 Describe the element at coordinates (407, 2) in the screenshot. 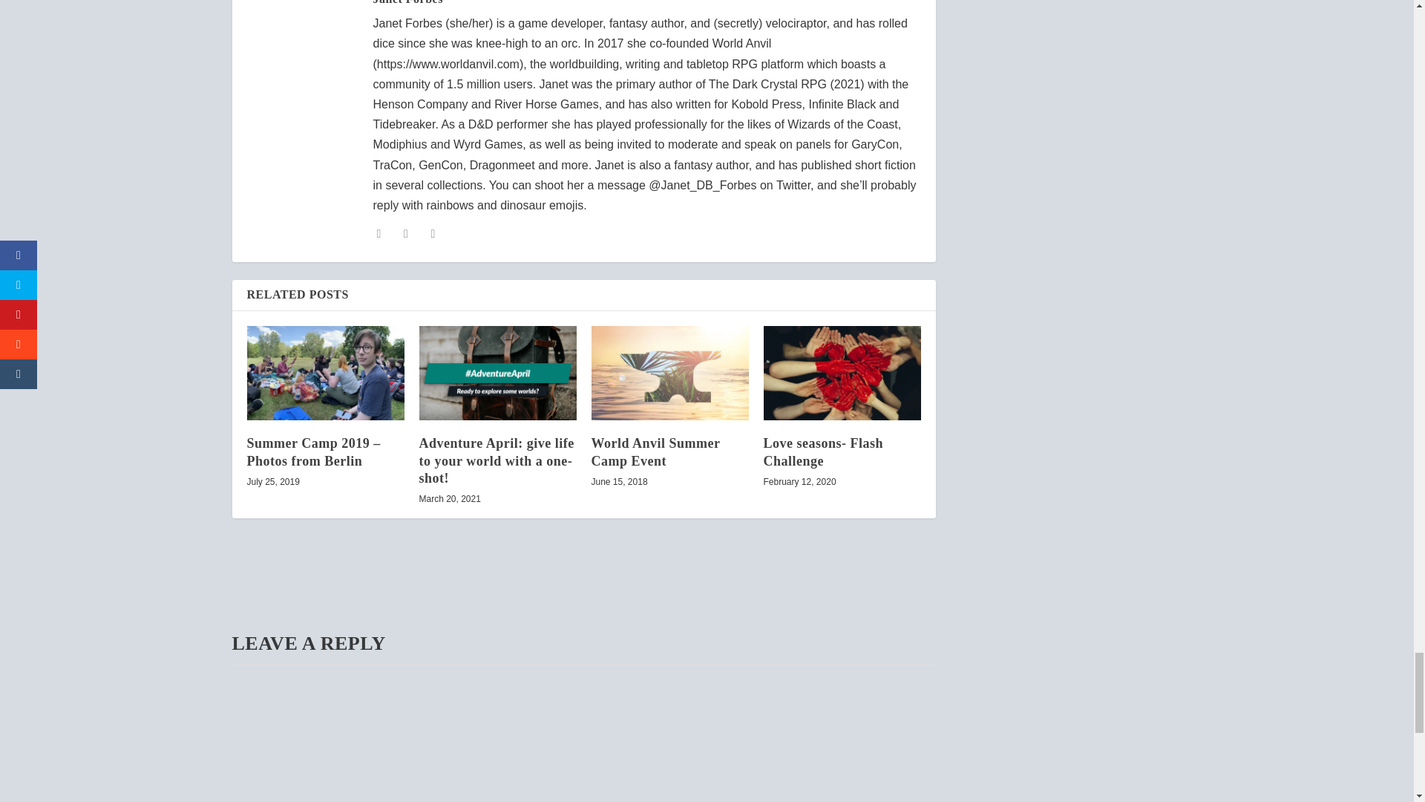

I see `View all posts by Janet Forbes` at that location.